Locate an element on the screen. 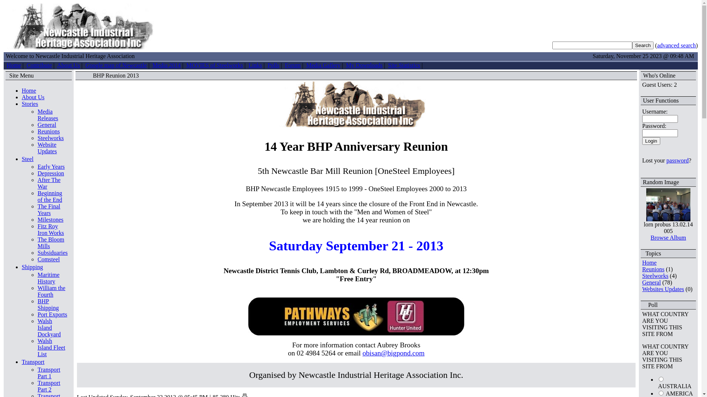 Image resolution: width=707 pixels, height=397 pixels. Site Statistics is located at coordinates (404, 65).